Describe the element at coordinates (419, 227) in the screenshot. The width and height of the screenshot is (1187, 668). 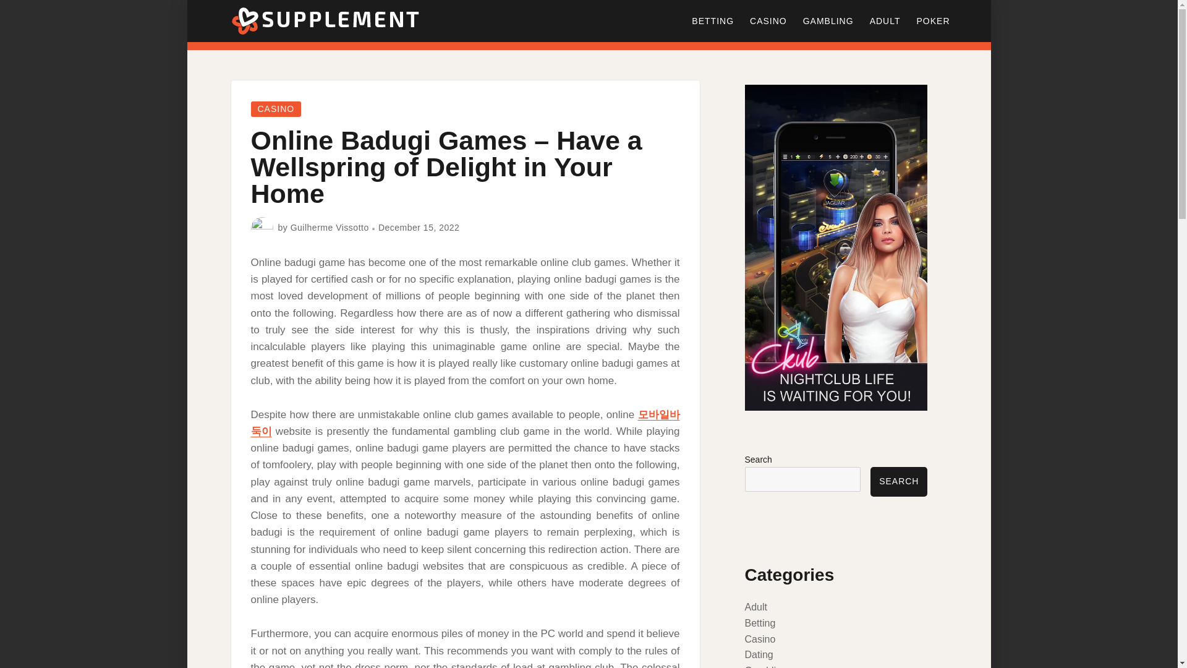
I see `December 15, 2022` at that location.